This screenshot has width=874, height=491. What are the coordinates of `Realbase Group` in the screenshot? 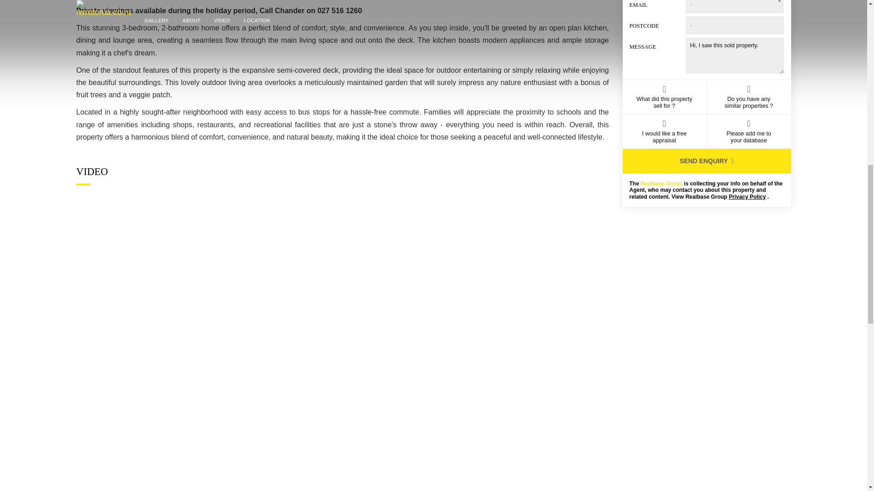 It's located at (661, 184).